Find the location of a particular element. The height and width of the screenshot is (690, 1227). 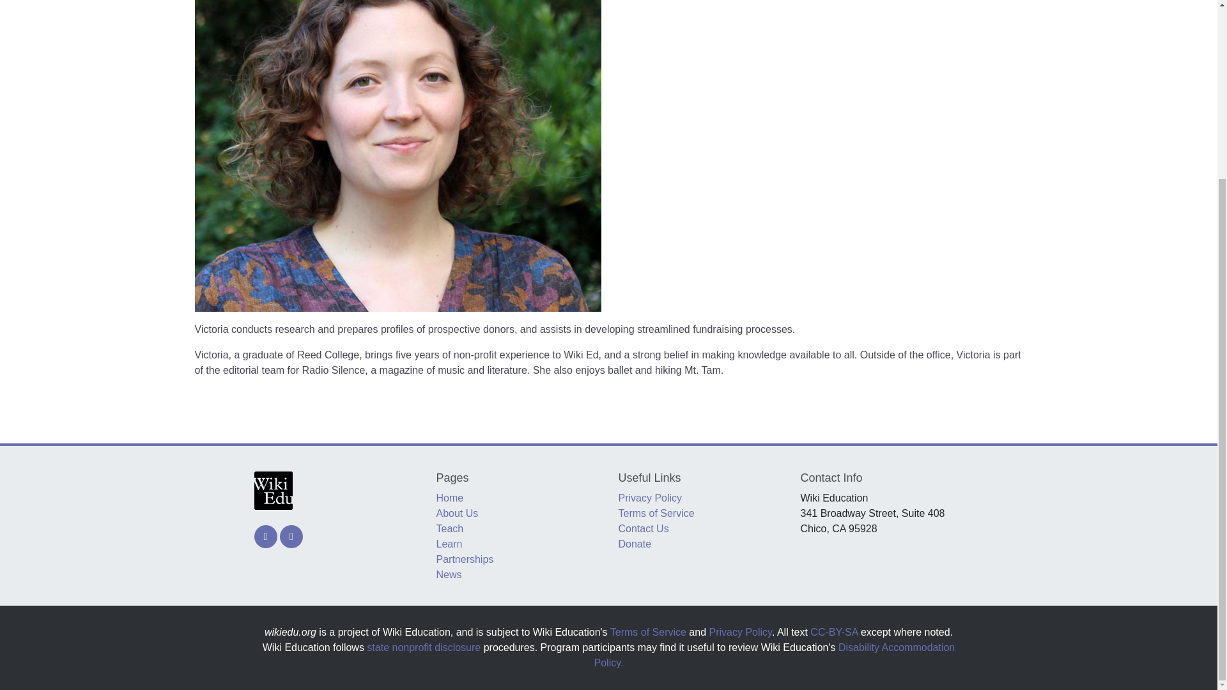

Terms of Service is located at coordinates (648, 631).